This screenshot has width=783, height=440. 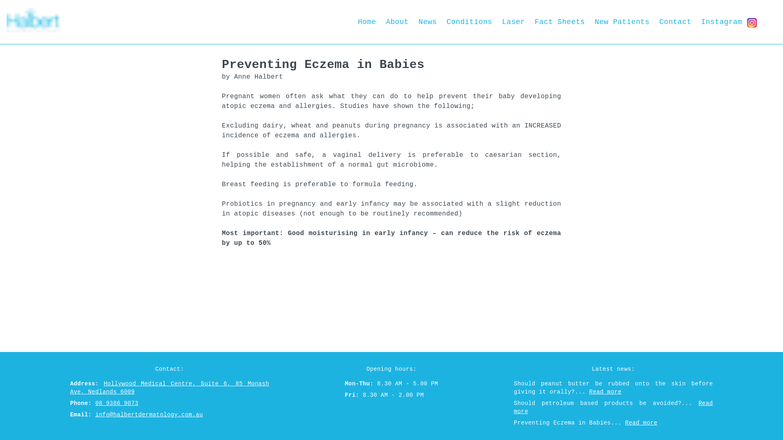 What do you see at coordinates (605, 392) in the screenshot?
I see `Read more` at bounding box center [605, 392].